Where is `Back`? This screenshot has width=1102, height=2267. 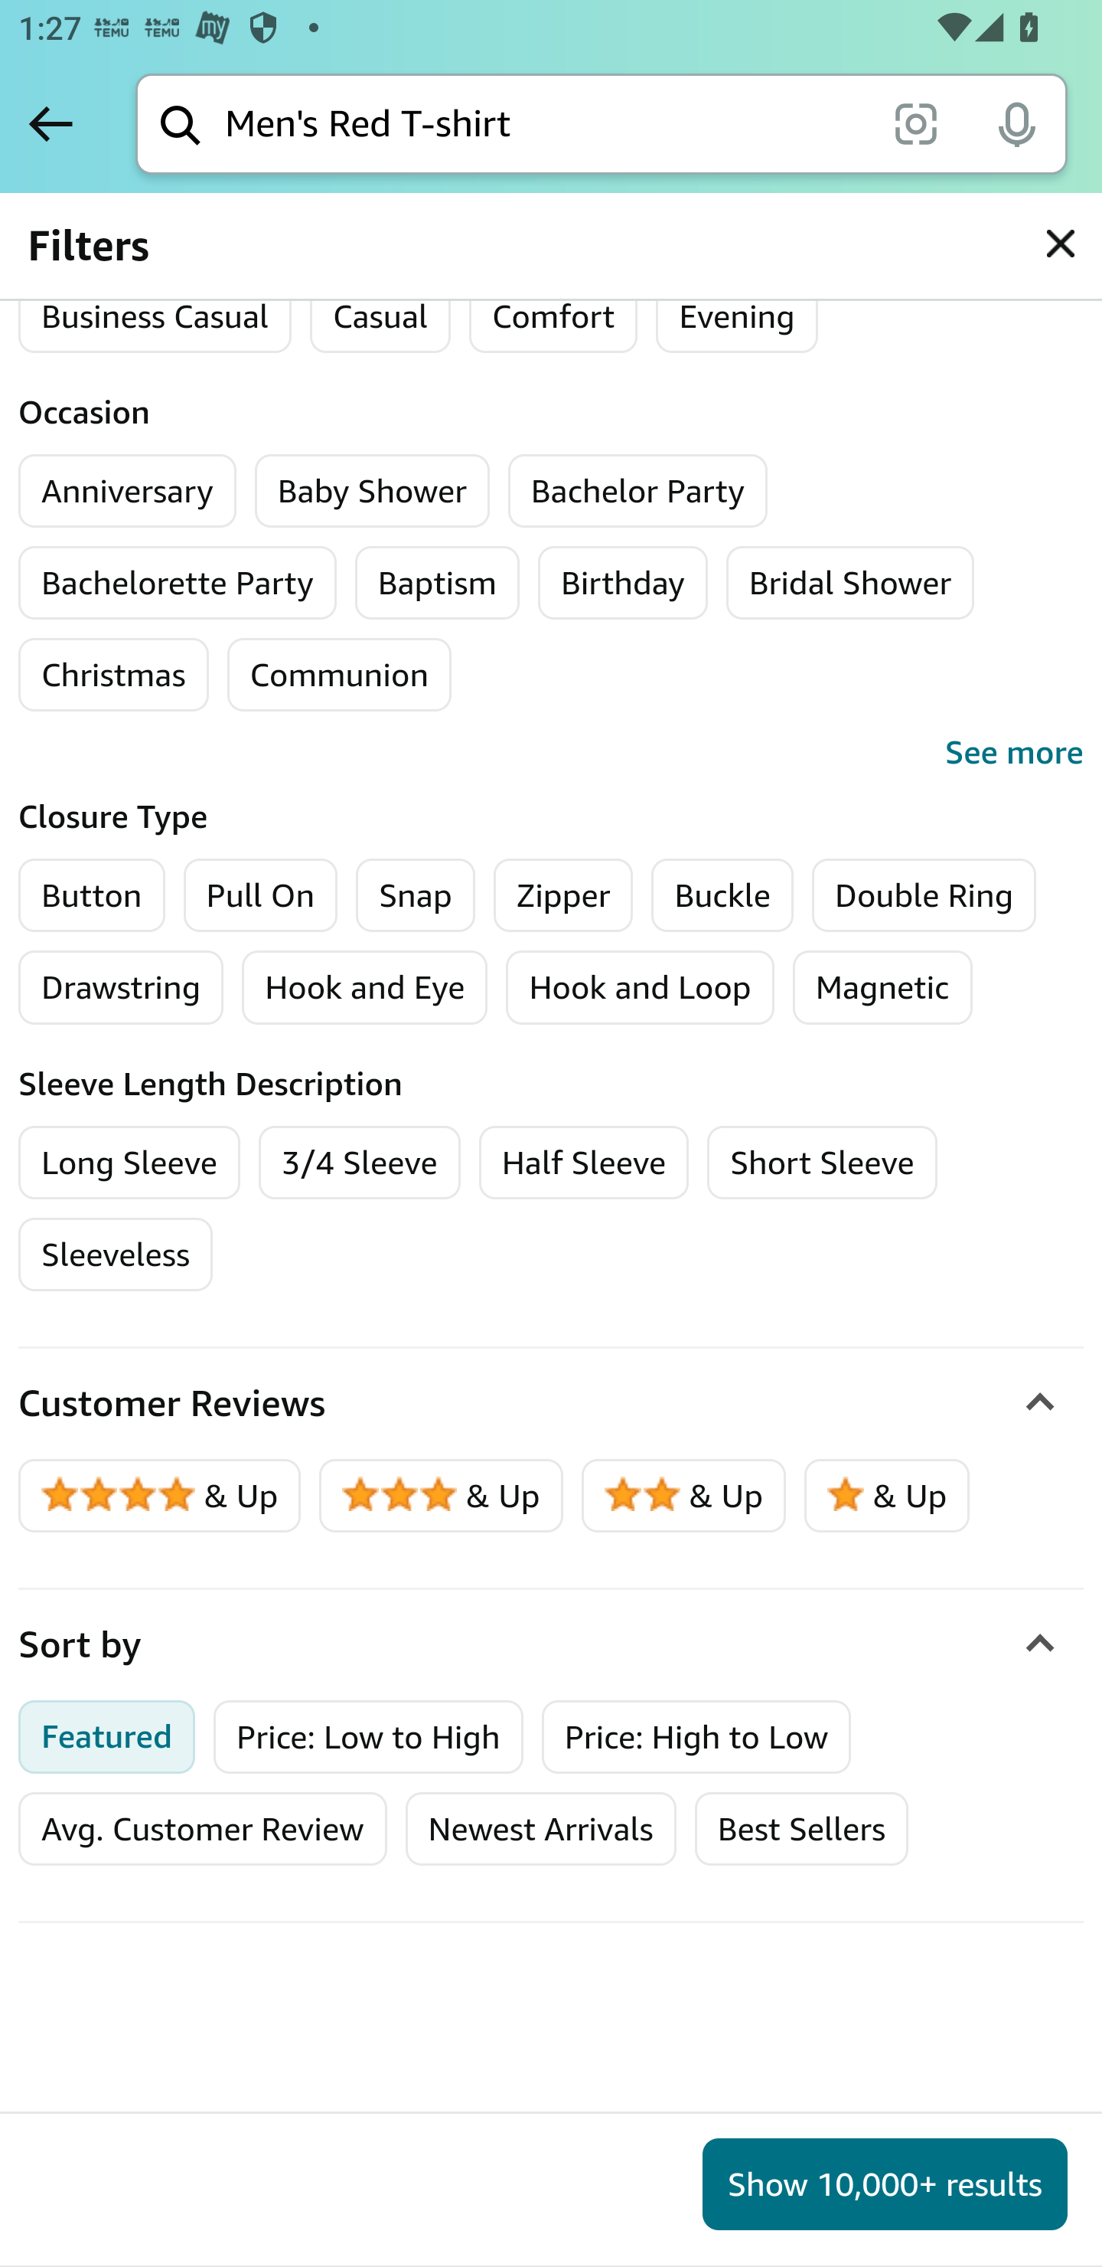 Back is located at coordinates (51, 123).